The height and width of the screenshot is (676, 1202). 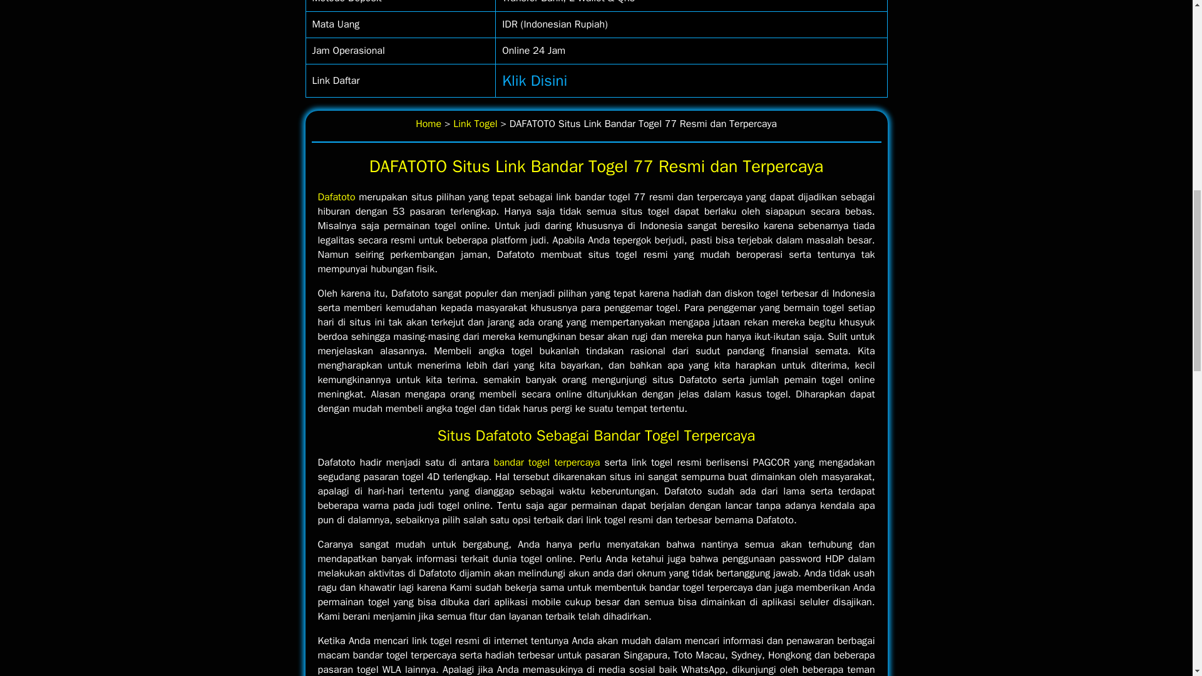 What do you see at coordinates (547, 463) in the screenshot?
I see `bandar togel terpercaya` at bounding box center [547, 463].